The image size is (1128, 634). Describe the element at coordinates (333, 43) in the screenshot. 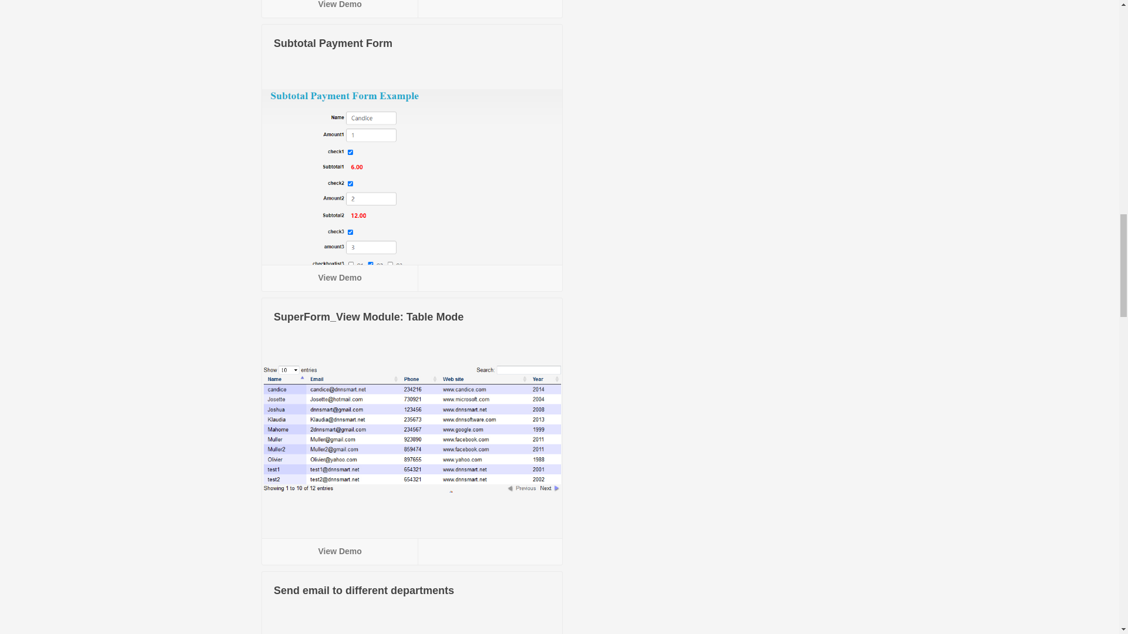

I see `Subtotal Payment Form` at that location.